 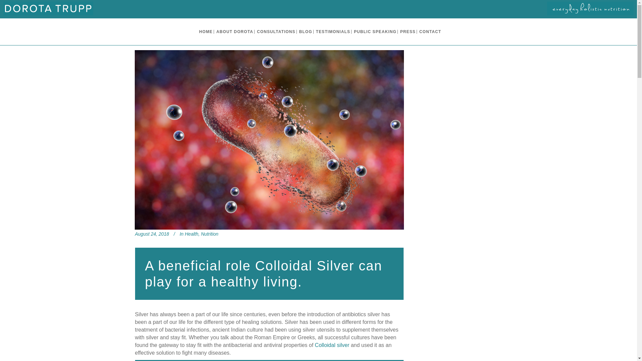 I want to click on TESTIMONIALS, so click(x=333, y=32).